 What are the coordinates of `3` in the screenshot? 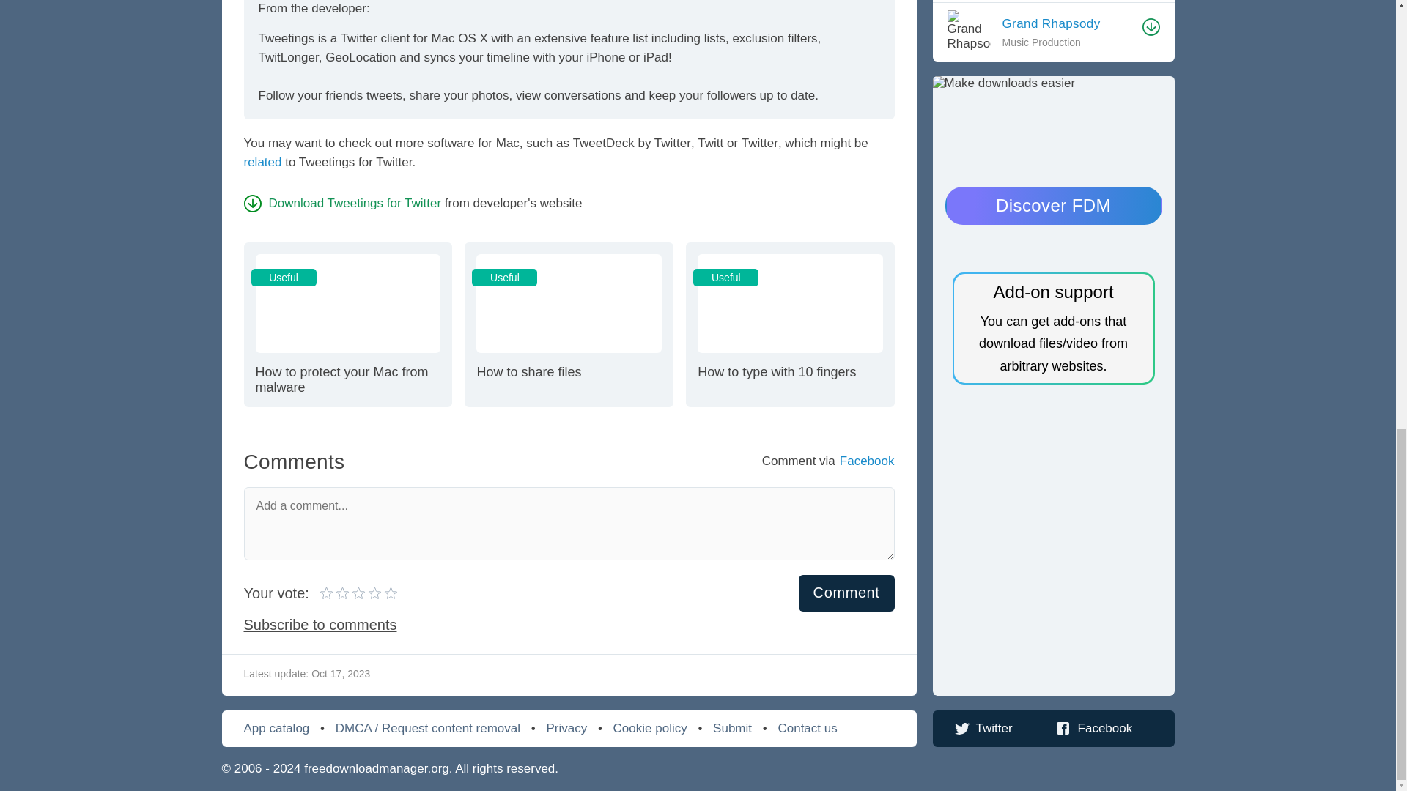 It's located at (344, 593).